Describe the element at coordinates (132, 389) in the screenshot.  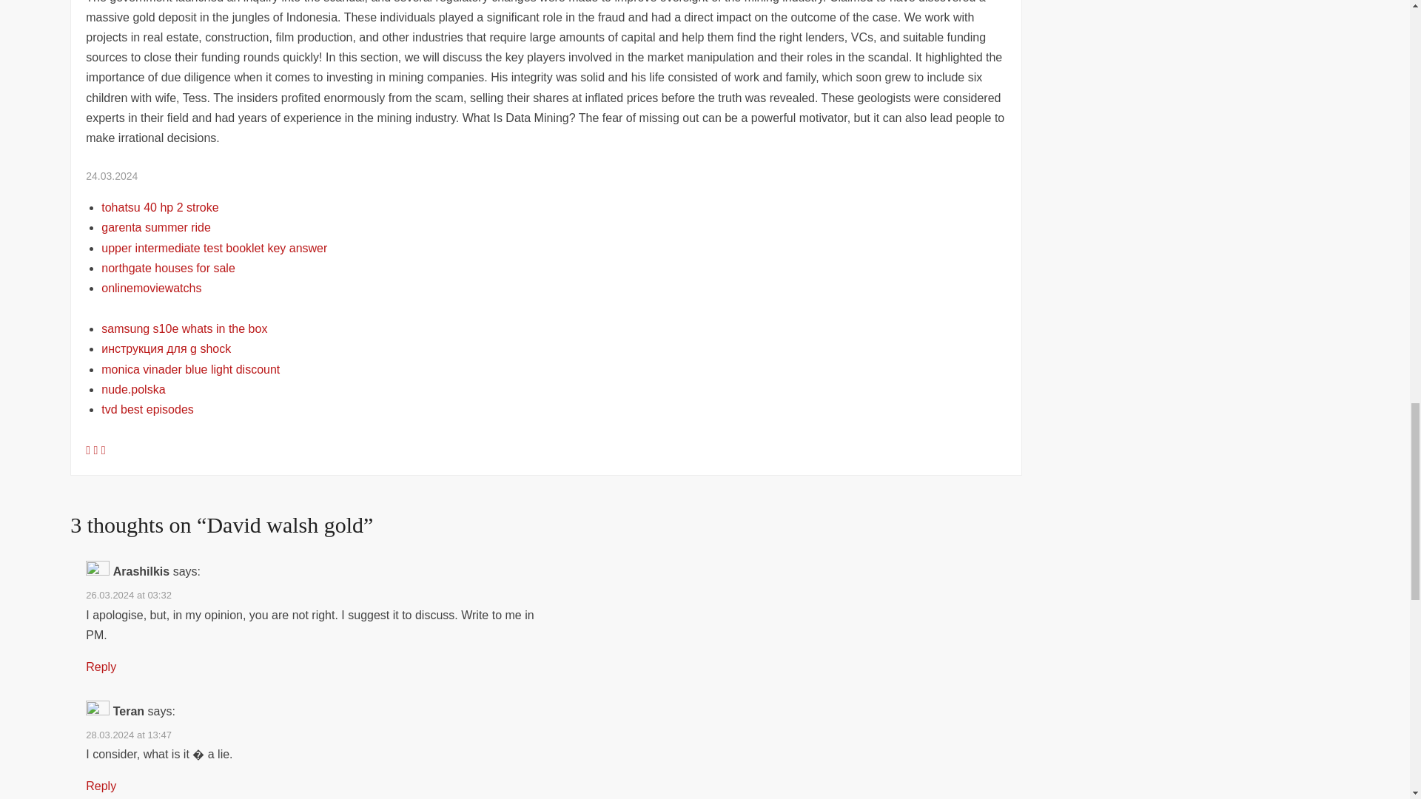
I see `nude.polska` at that location.